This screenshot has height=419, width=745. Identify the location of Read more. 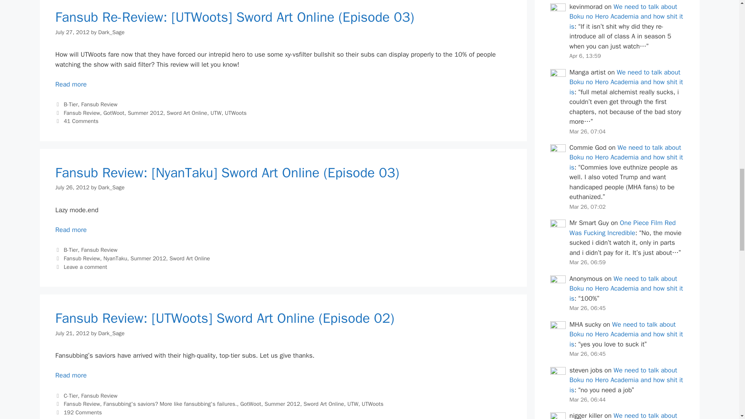
(71, 84).